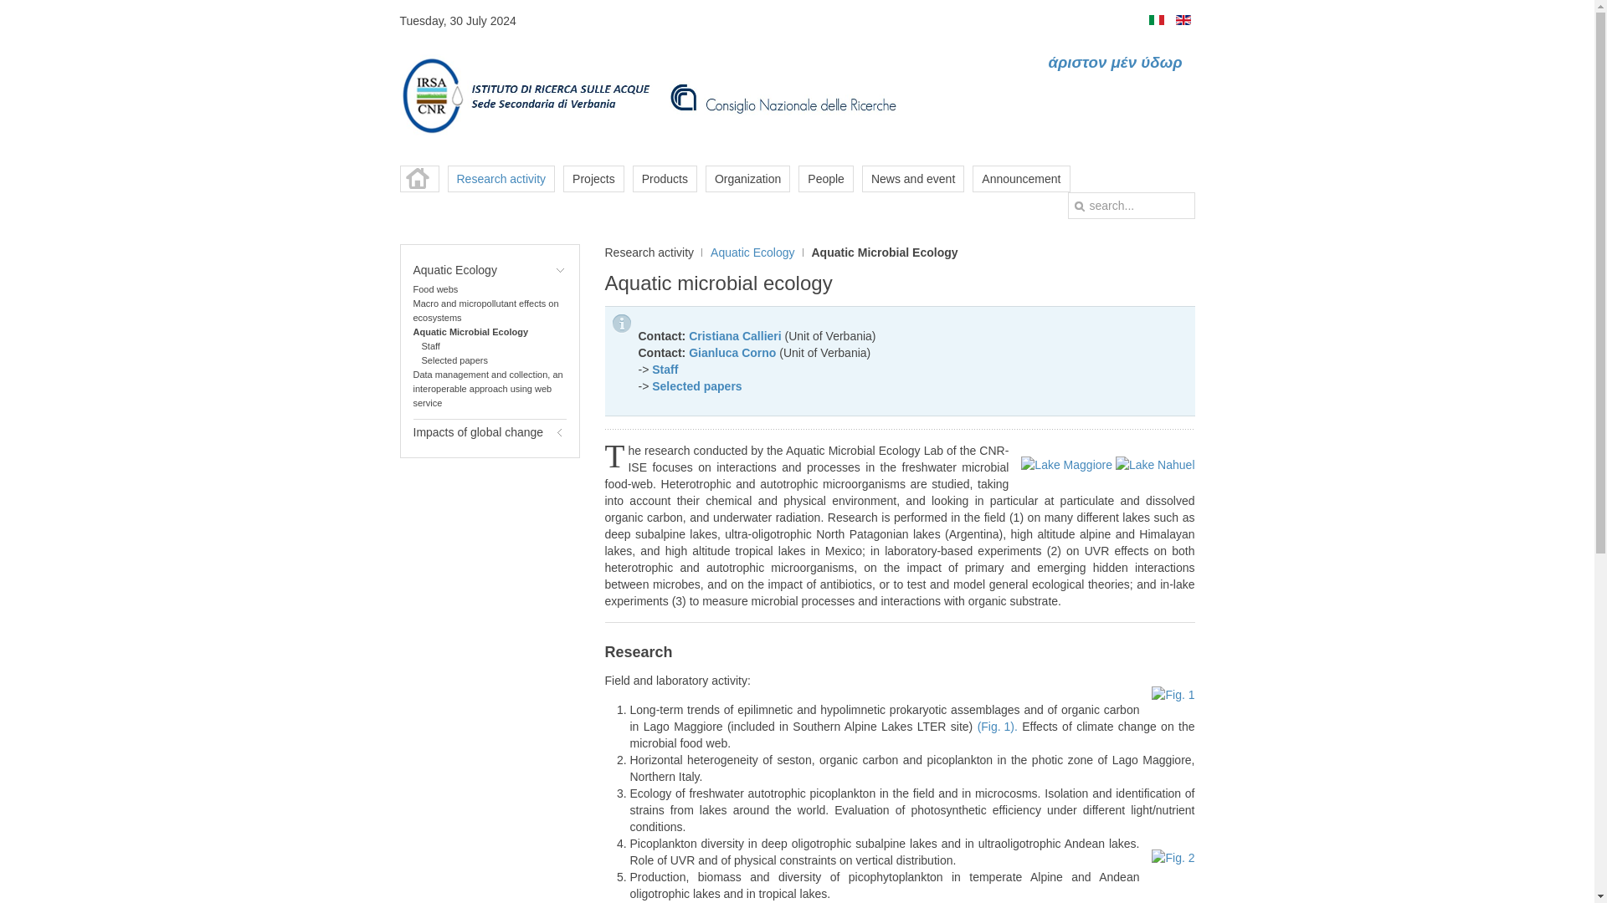 This screenshot has width=1607, height=903. Describe the element at coordinates (1155, 463) in the screenshot. I see `Lake Nahuel Huapi, Argentina` at that location.